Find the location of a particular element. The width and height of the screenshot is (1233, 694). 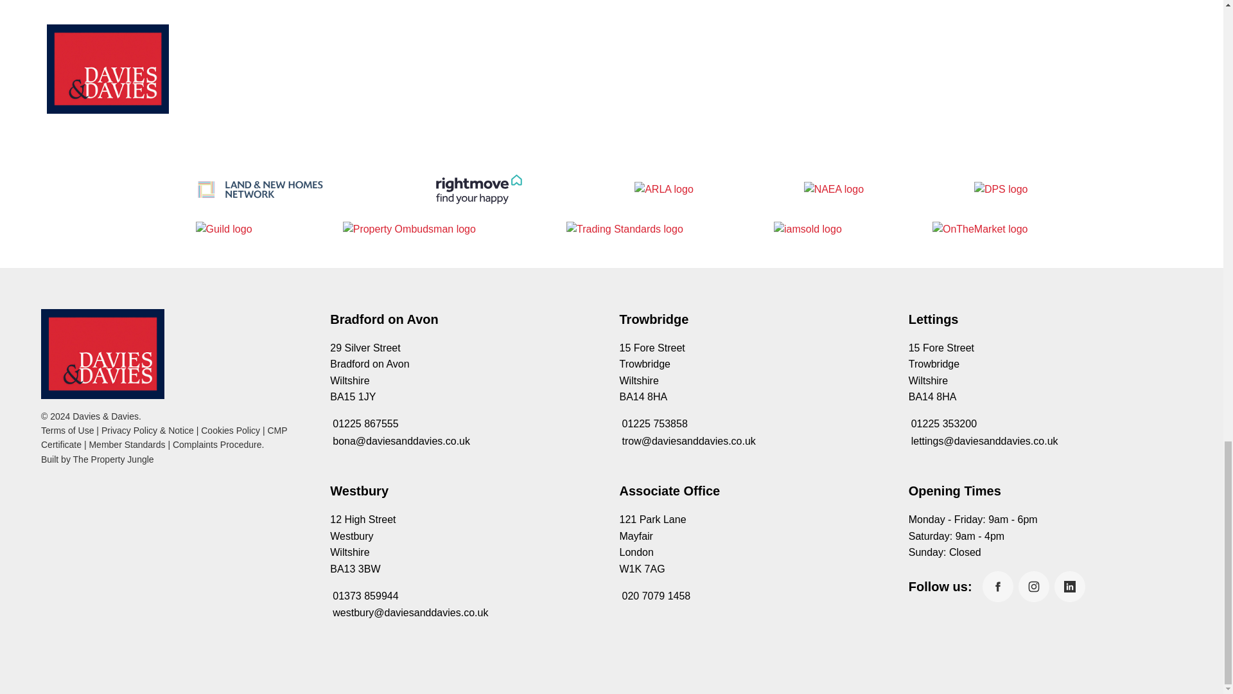

Complaints Procedure is located at coordinates (217, 444).